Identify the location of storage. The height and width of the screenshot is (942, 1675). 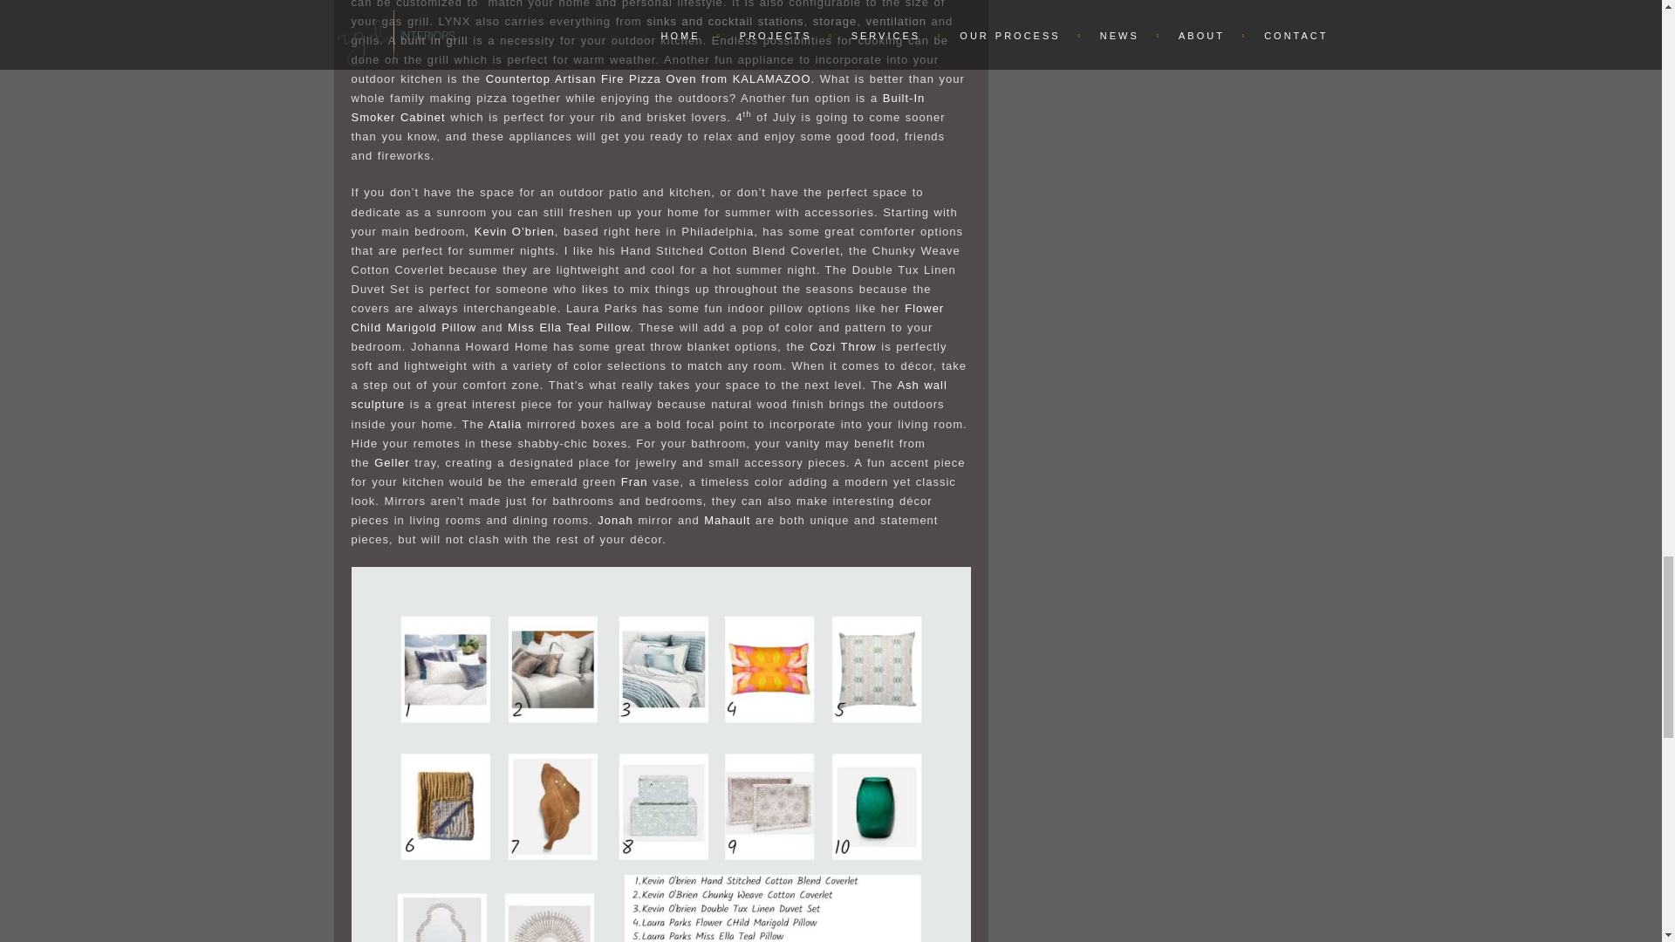
(834, 21).